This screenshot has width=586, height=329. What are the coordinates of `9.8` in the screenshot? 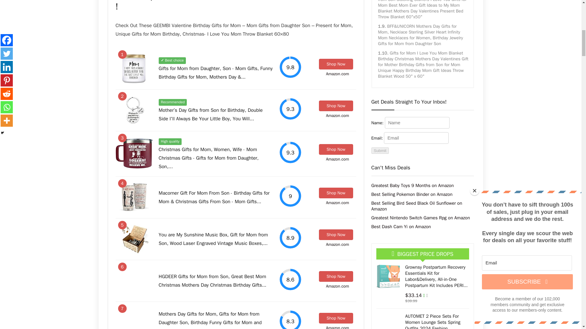 It's located at (290, 67).